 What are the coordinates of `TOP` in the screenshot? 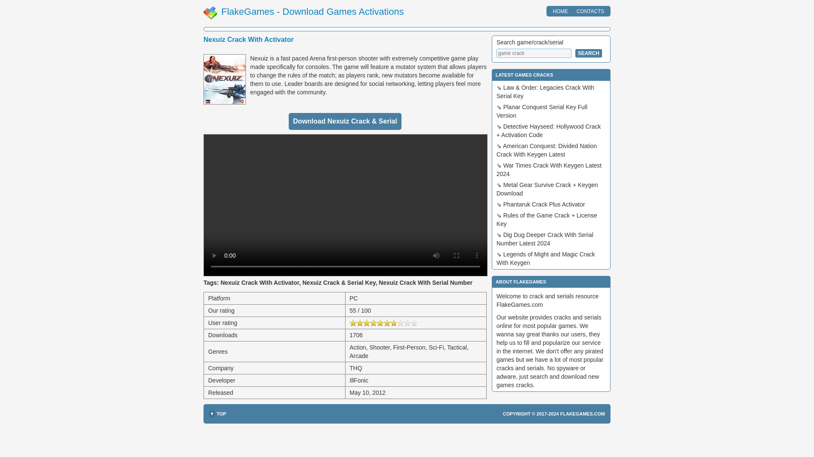 It's located at (217, 414).